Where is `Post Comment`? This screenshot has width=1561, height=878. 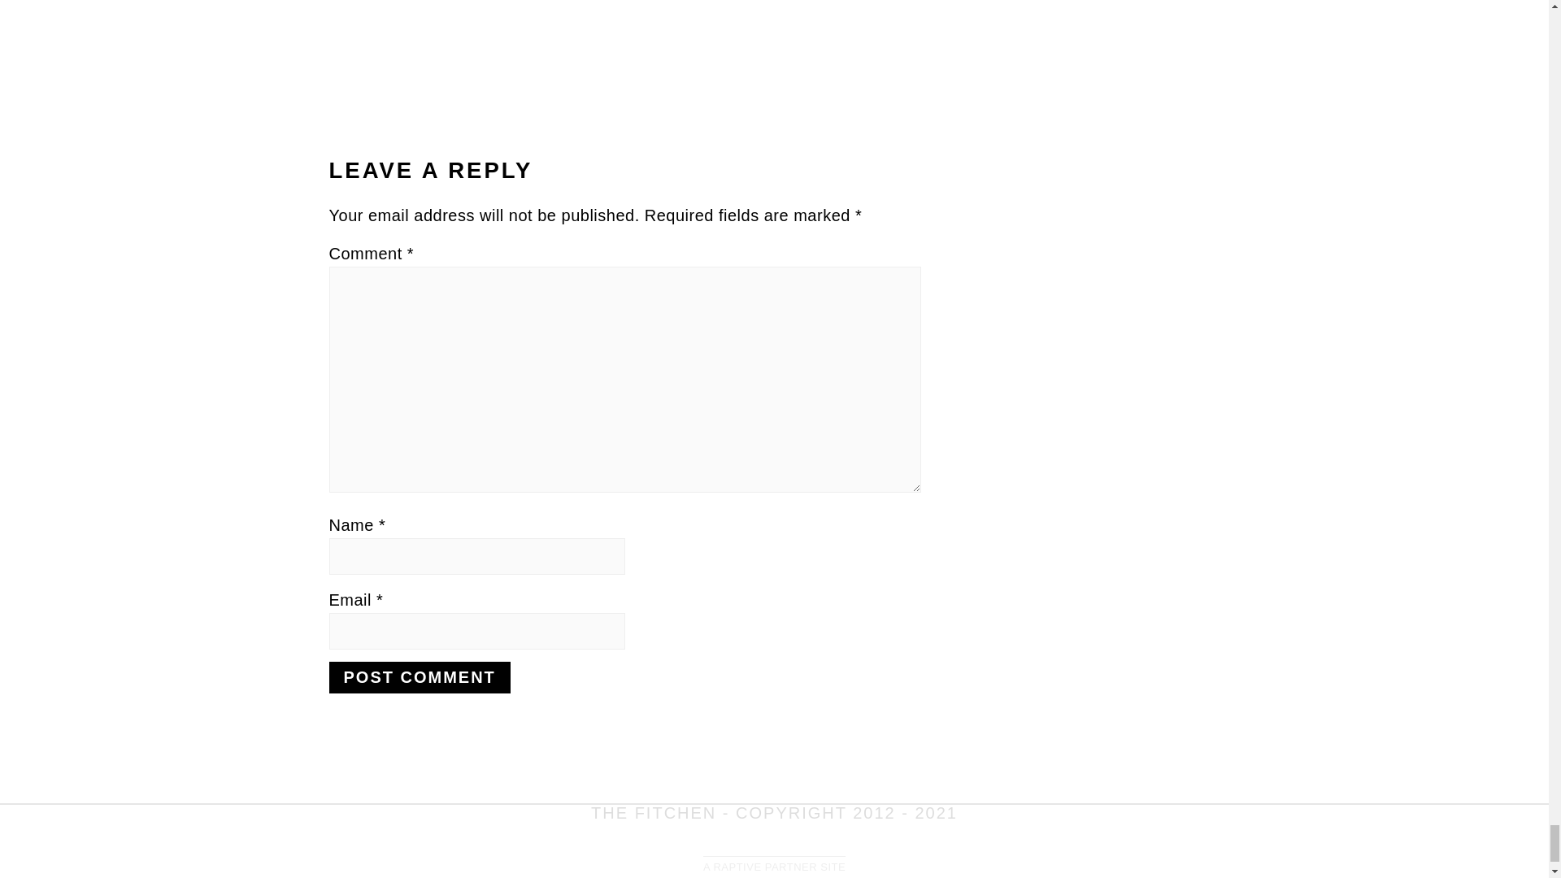 Post Comment is located at coordinates (419, 678).